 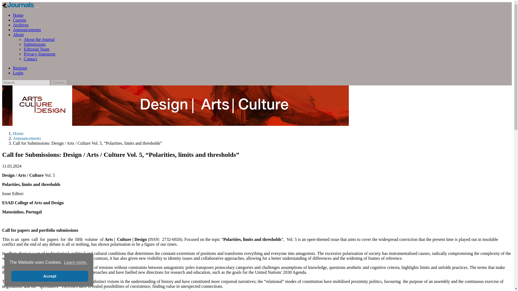 What do you see at coordinates (50, 276) in the screenshot?
I see `Accept` at bounding box center [50, 276].